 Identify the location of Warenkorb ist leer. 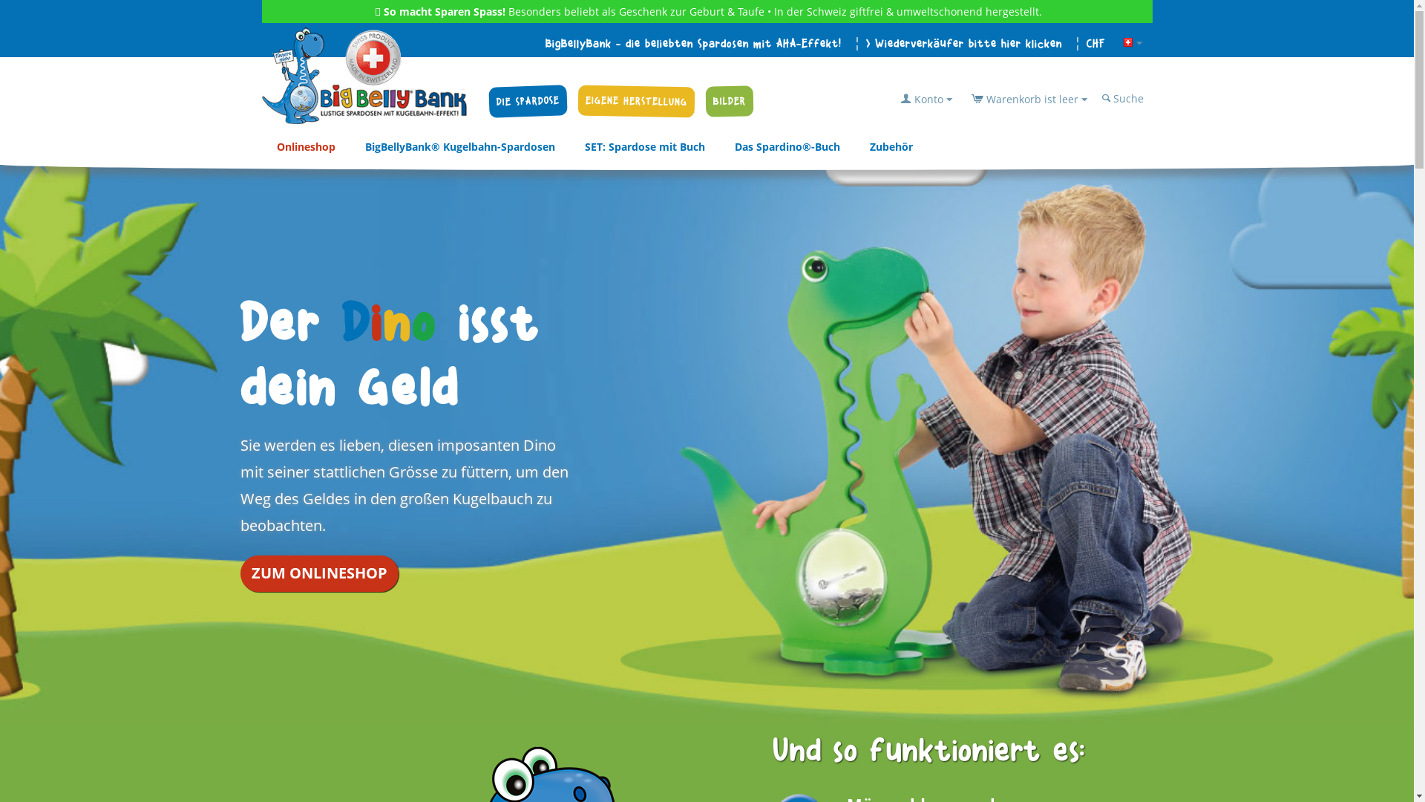
(1029, 100).